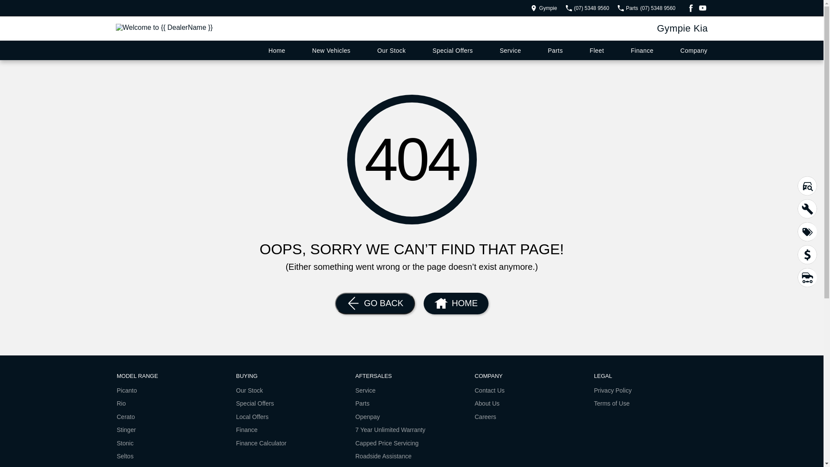  What do you see at coordinates (261, 443) in the screenshot?
I see `Finance Calculator` at bounding box center [261, 443].